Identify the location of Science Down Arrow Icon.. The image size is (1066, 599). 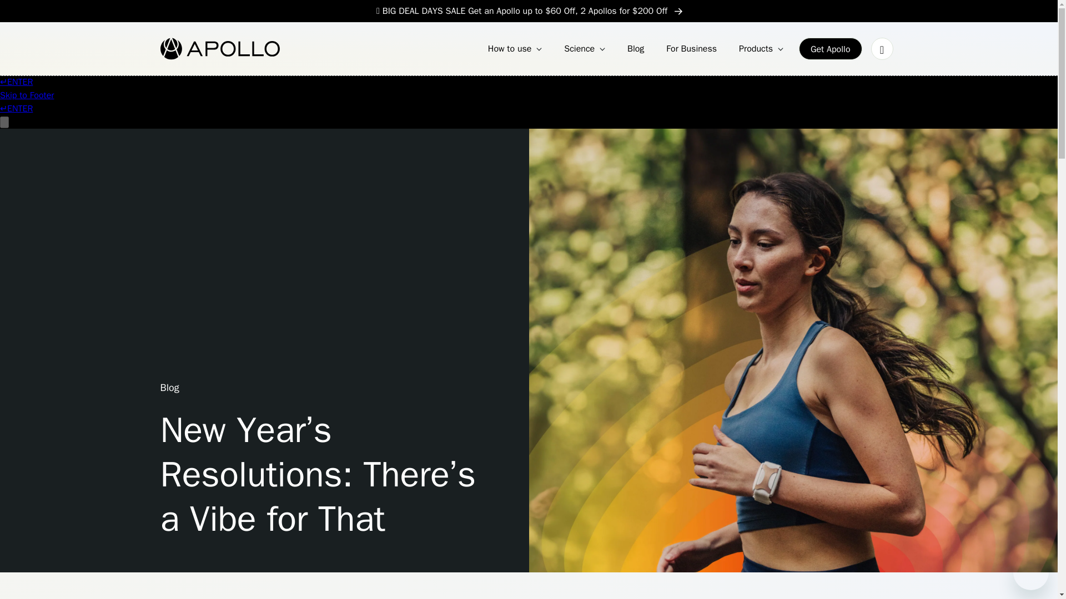
(585, 49).